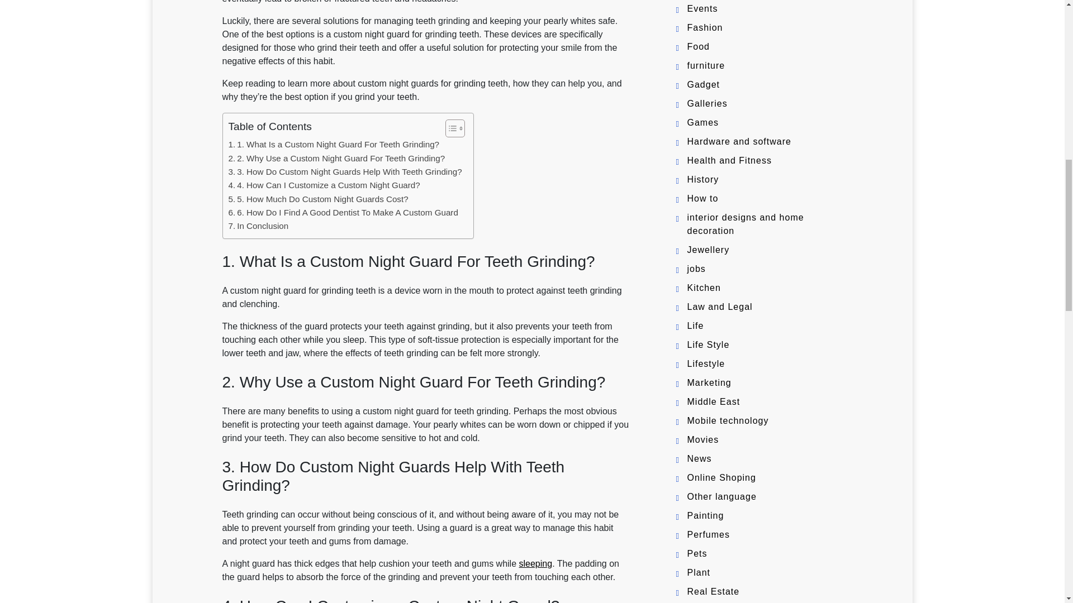 The height and width of the screenshot is (603, 1073). I want to click on 4. How Can I Customize a Custom Night Guard?, so click(323, 185).